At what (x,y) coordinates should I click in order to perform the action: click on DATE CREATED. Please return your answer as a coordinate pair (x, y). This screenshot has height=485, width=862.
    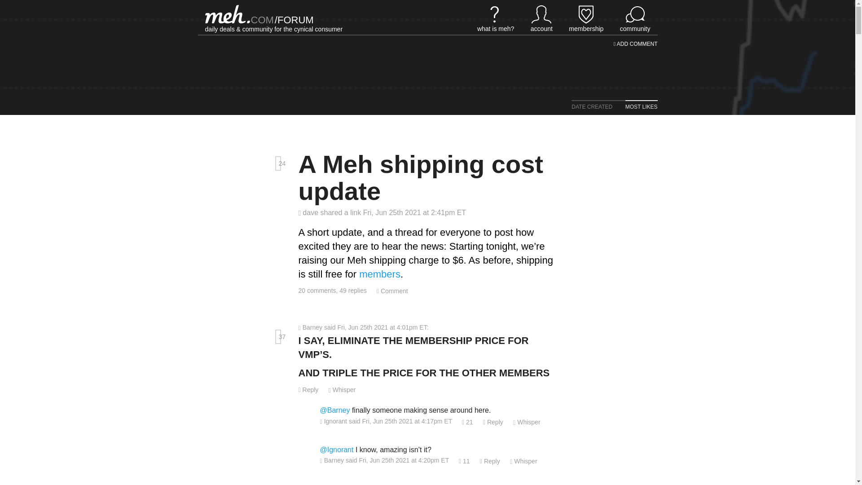
    Looking at the image, I should click on (593, 107).